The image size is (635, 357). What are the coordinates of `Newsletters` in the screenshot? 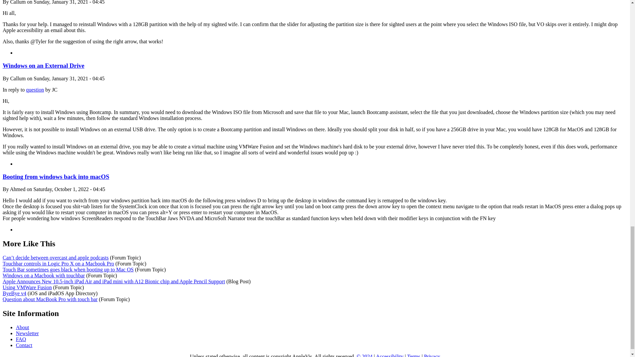 It's located at (27, 333).